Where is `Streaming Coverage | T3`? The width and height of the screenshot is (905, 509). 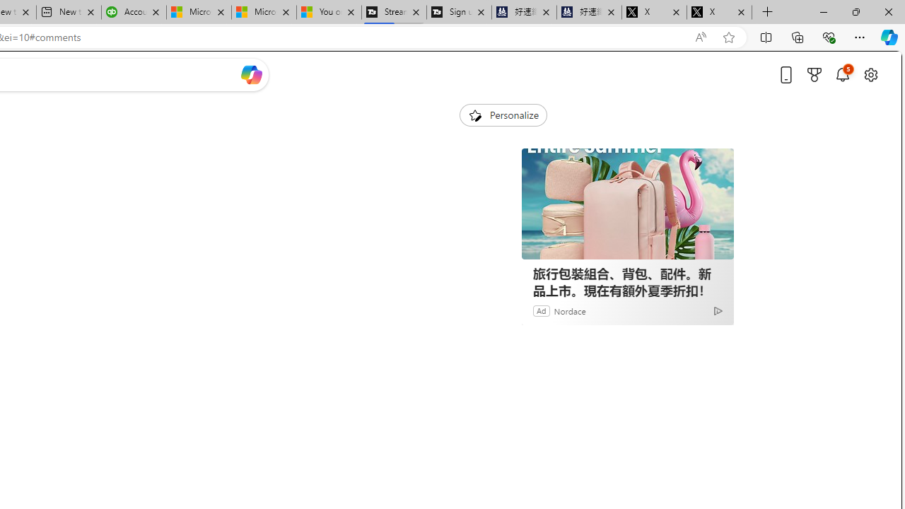
Streaming Coverage | T3 is located at coordinates (394, 13).